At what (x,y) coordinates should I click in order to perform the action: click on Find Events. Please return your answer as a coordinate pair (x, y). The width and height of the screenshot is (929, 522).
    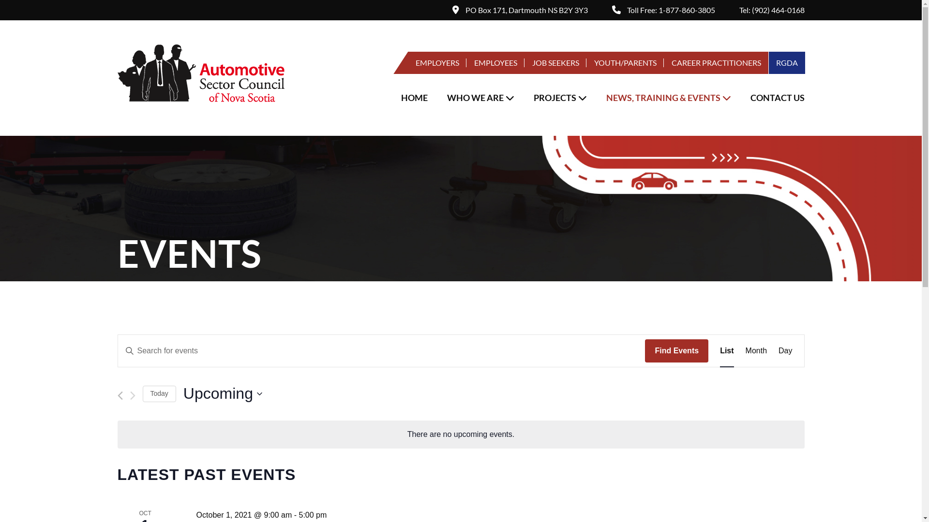
    Looking at the image, I should click on (676, 351).